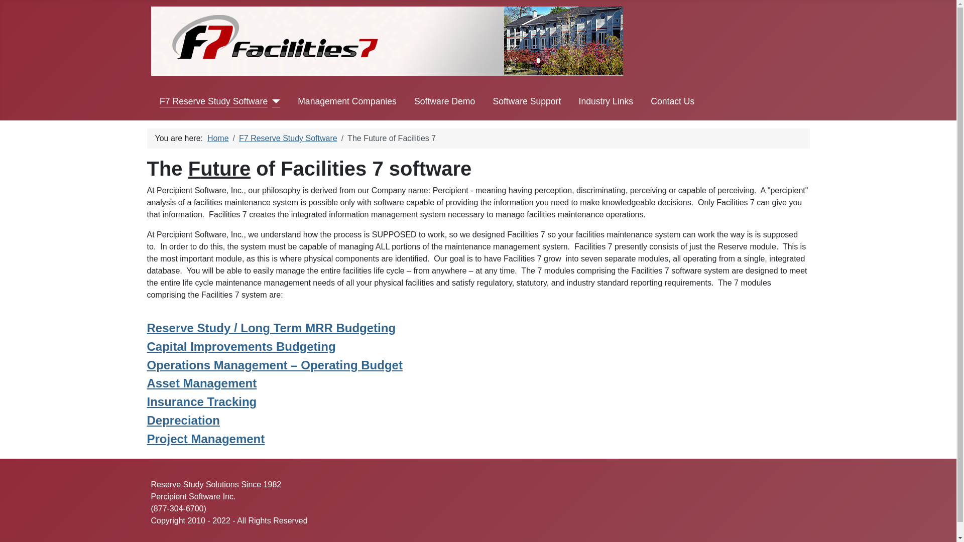  What do you see at coordinates (347, 101) in the screenshot?
I see `Management Companies` at bounding box center [347, 101].